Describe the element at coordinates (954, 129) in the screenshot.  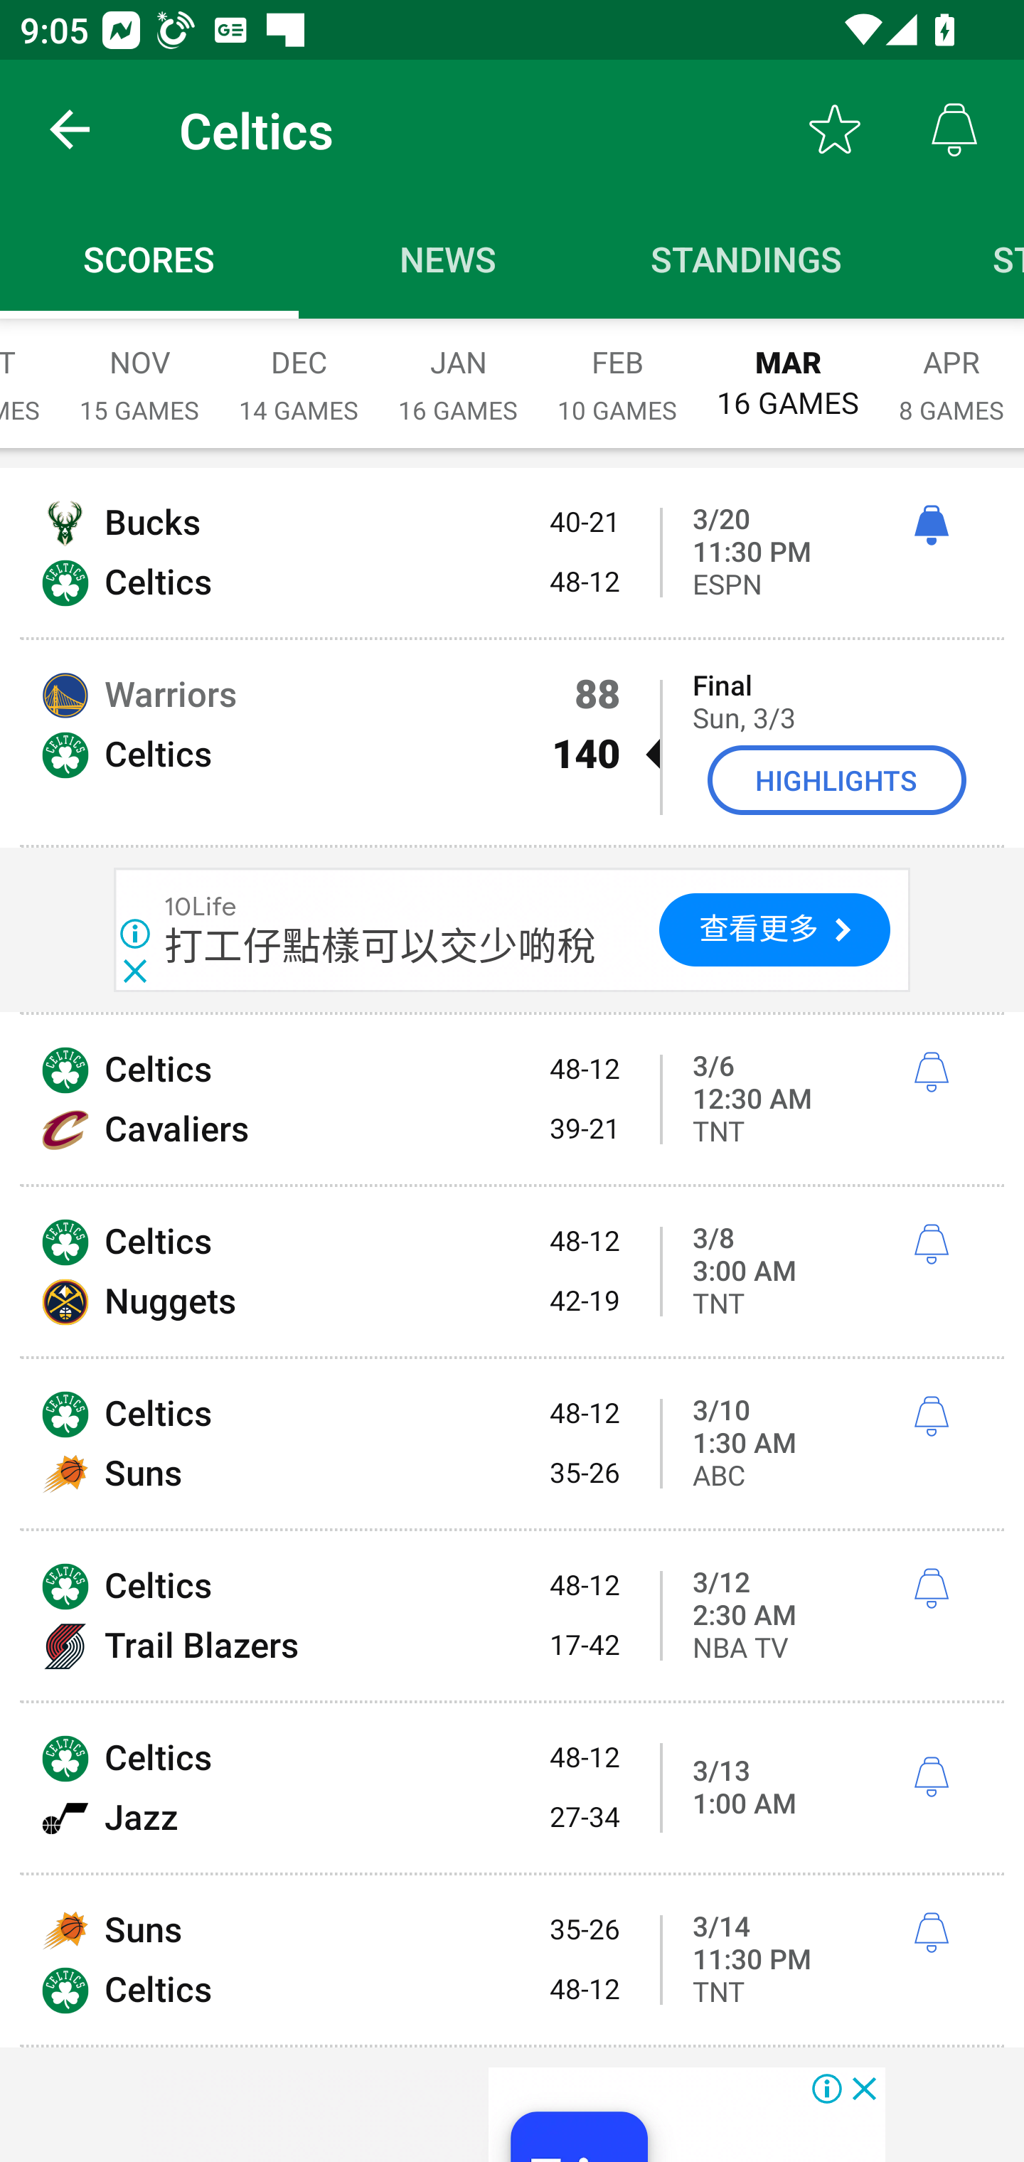
I see `Alerts` at that location.